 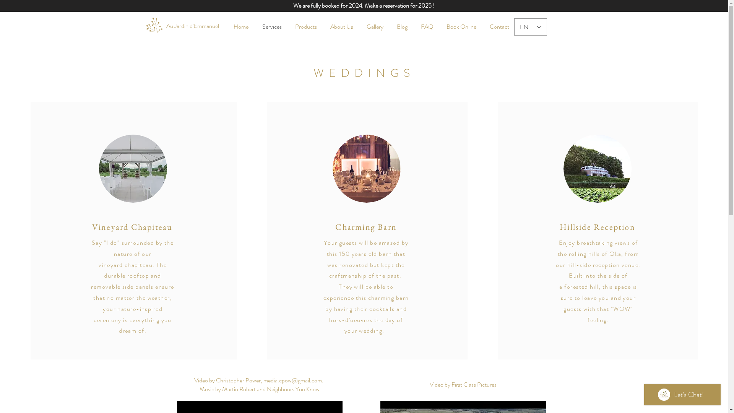 I want to click on FAQ, so click(x=427, y=27).